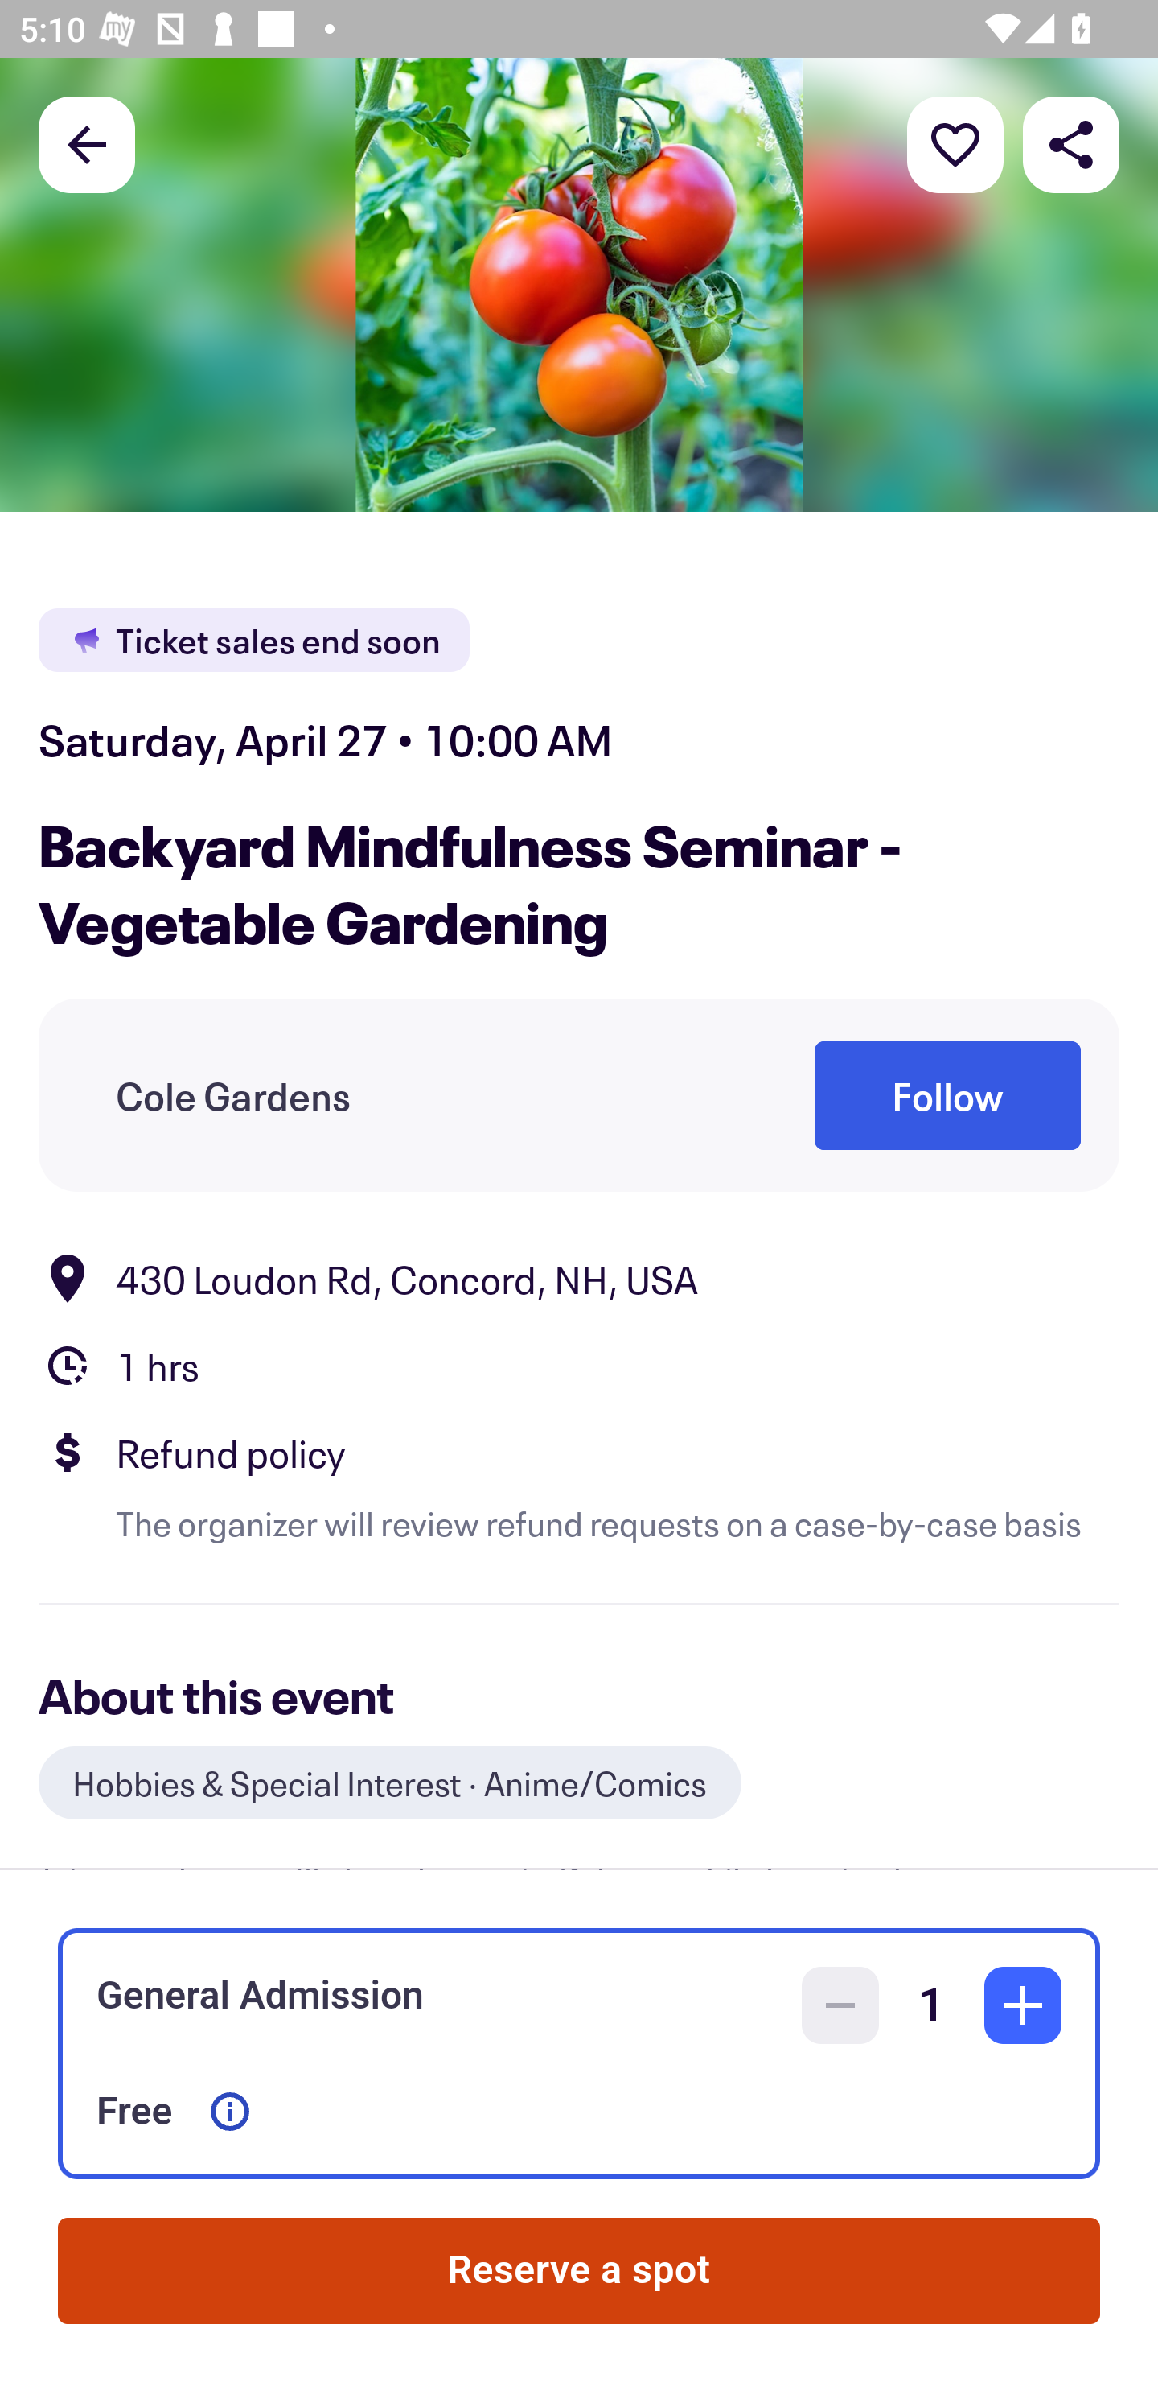  Describe the element at coordinates (233, 1095) in the screenshot. I see `Cole Gardens` at that location.